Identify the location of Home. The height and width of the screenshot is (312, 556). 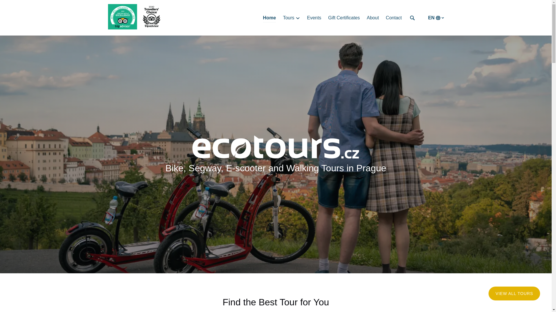
(269, 18).